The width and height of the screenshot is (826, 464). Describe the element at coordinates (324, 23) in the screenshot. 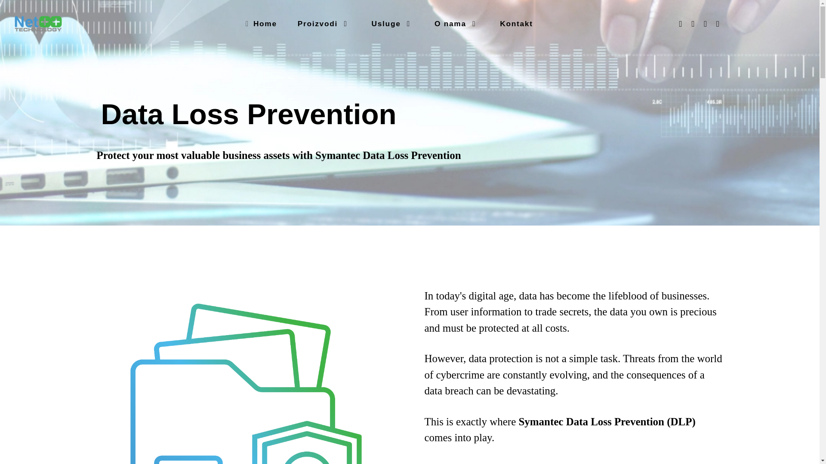

I see `Proizvodi` at that location.